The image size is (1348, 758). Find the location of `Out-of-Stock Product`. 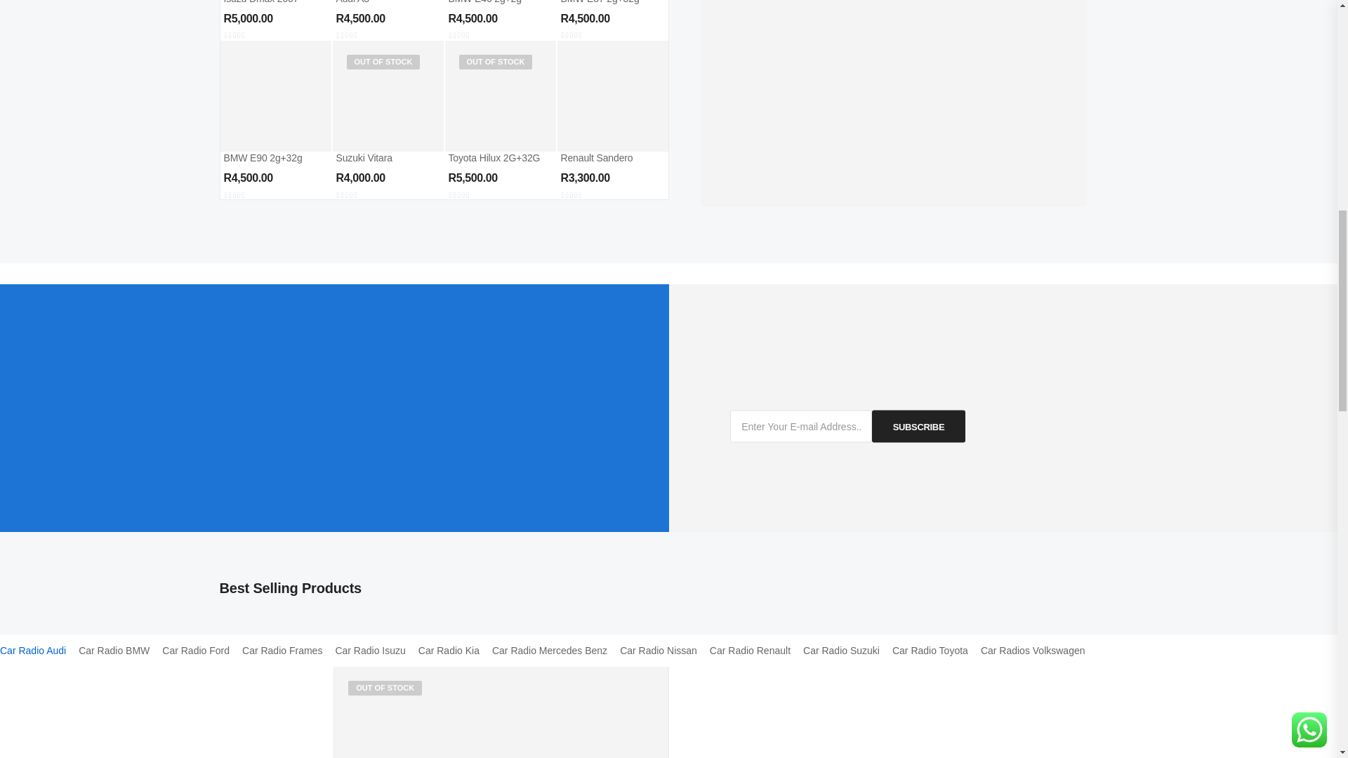

Out-of-Stock Product is located at coordinates (496, 62).